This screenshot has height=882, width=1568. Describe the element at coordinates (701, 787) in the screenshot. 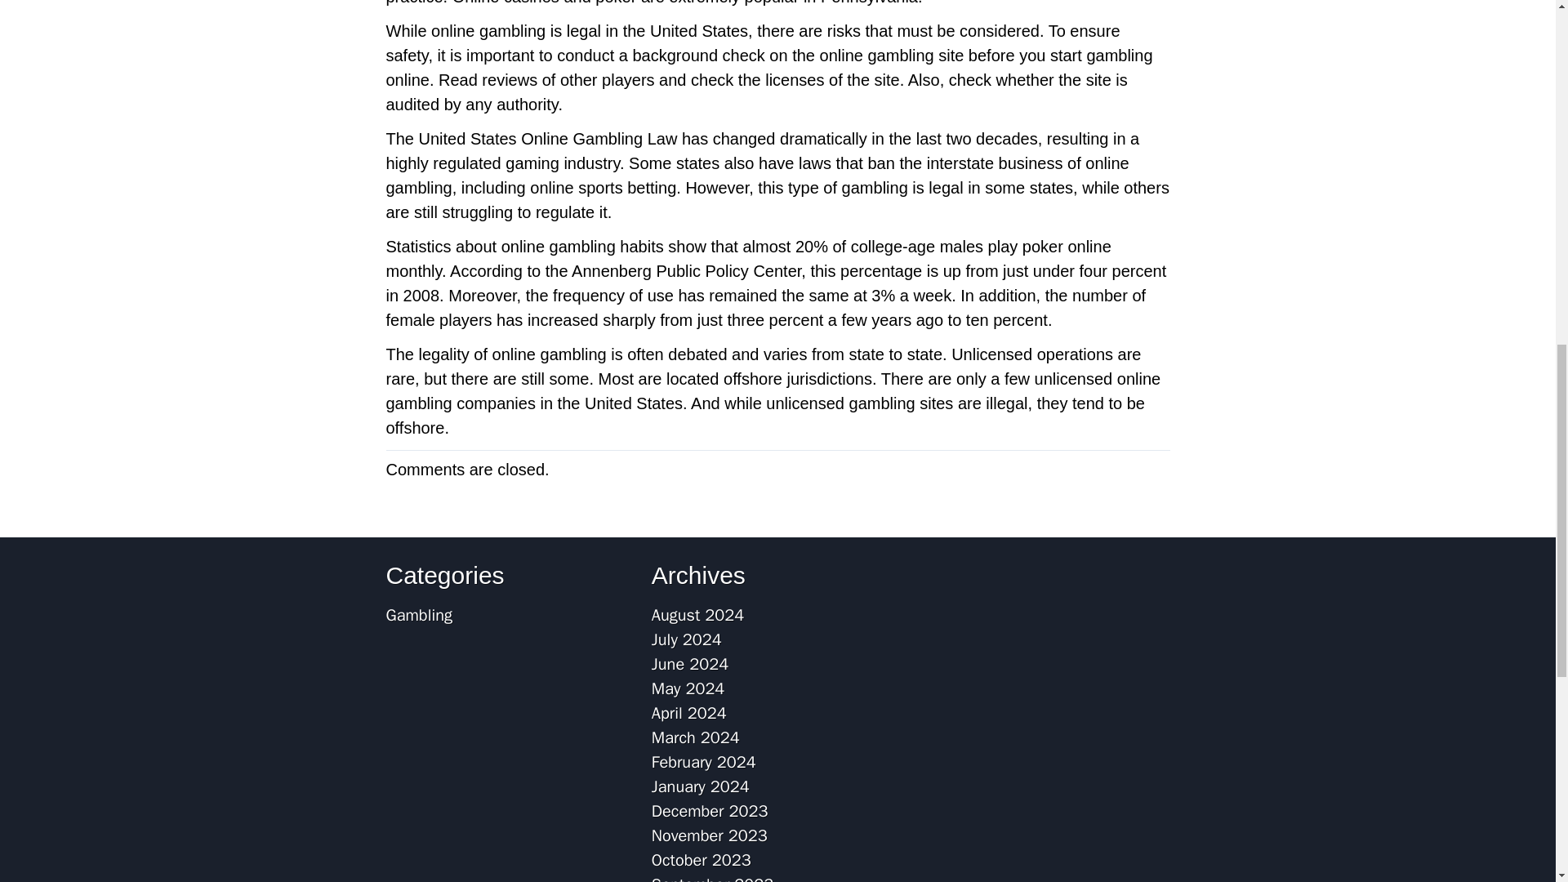

I see `January 2024` at that location.